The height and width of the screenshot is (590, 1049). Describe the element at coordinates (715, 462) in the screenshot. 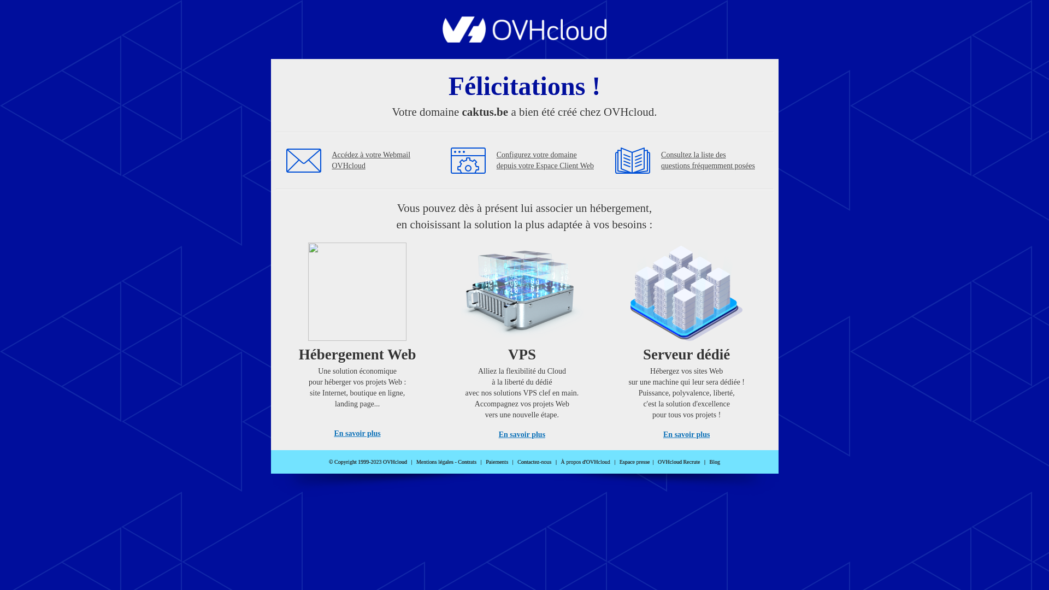

I see `Blog` at that location.